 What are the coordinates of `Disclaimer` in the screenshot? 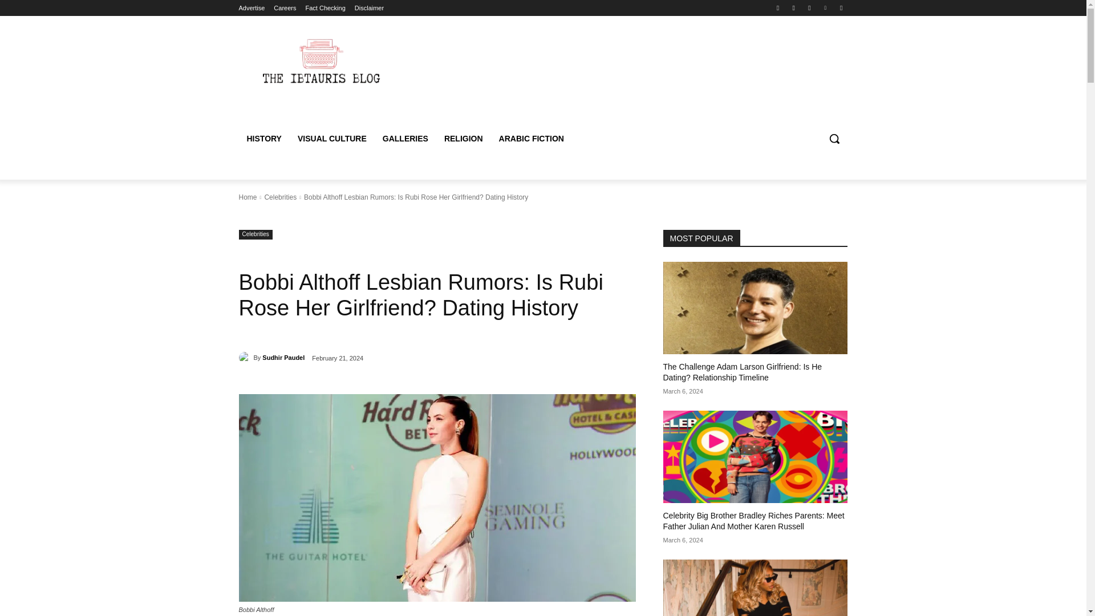 It's located at (370, 8).